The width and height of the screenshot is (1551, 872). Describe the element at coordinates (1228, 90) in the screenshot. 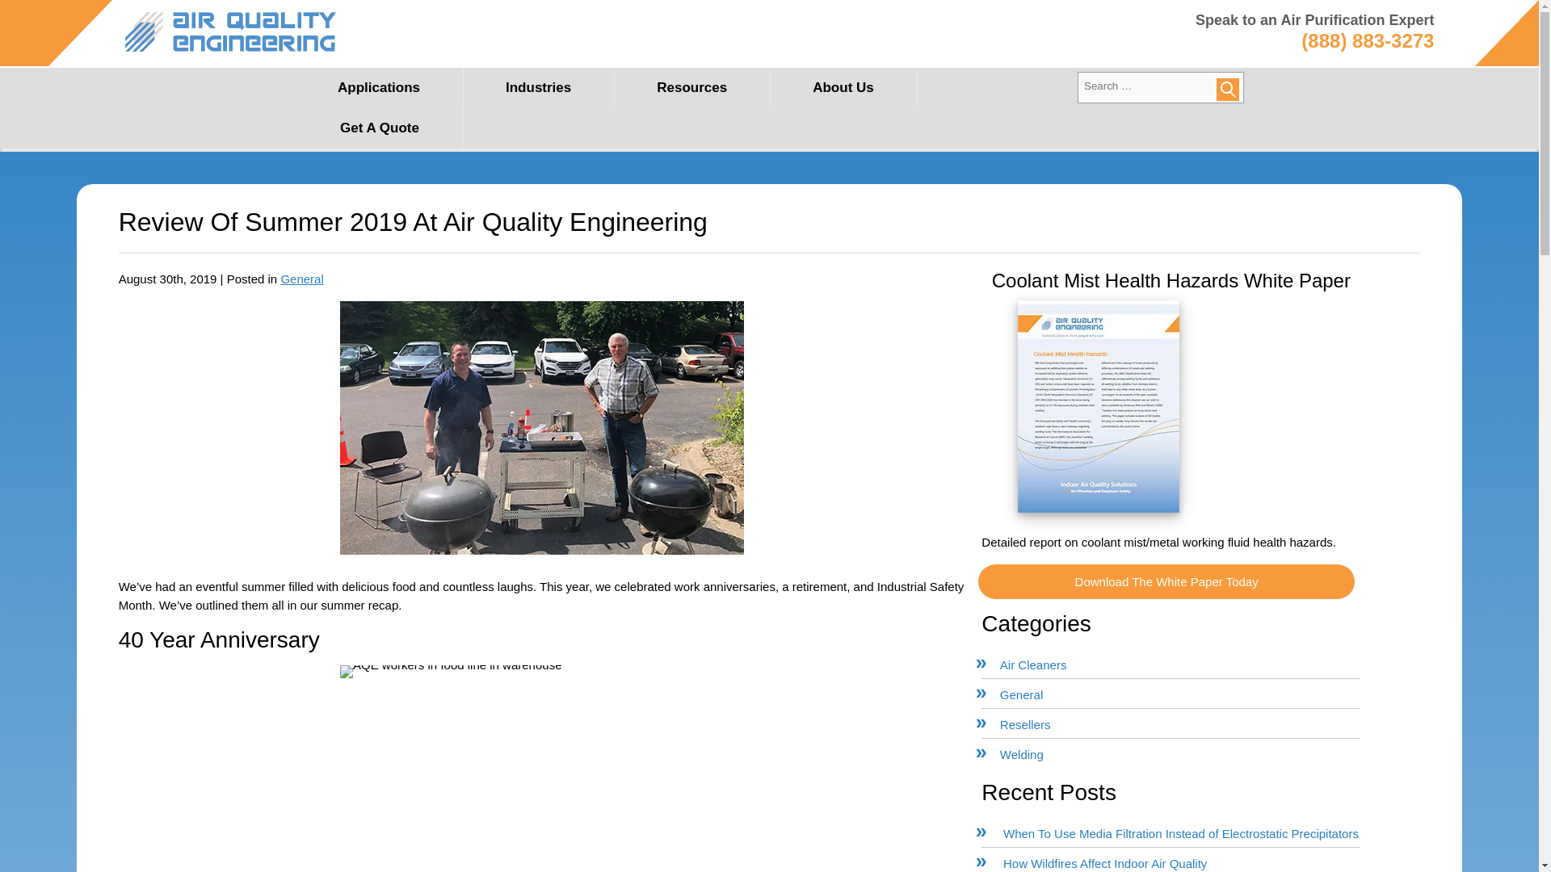

I see `Search` at that location.